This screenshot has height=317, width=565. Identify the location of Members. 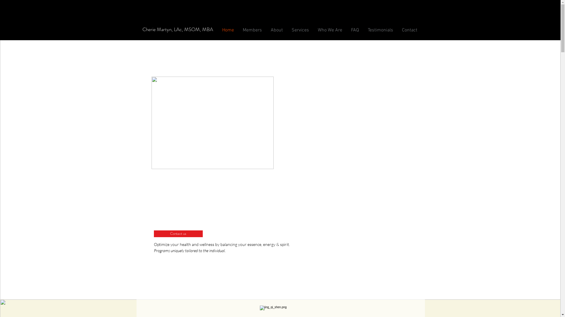
(252, 30).